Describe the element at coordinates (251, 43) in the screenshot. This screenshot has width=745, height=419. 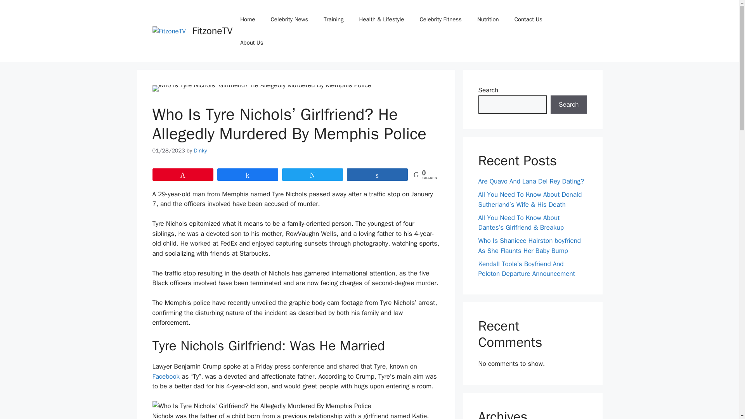
I see `About Us` at that location.